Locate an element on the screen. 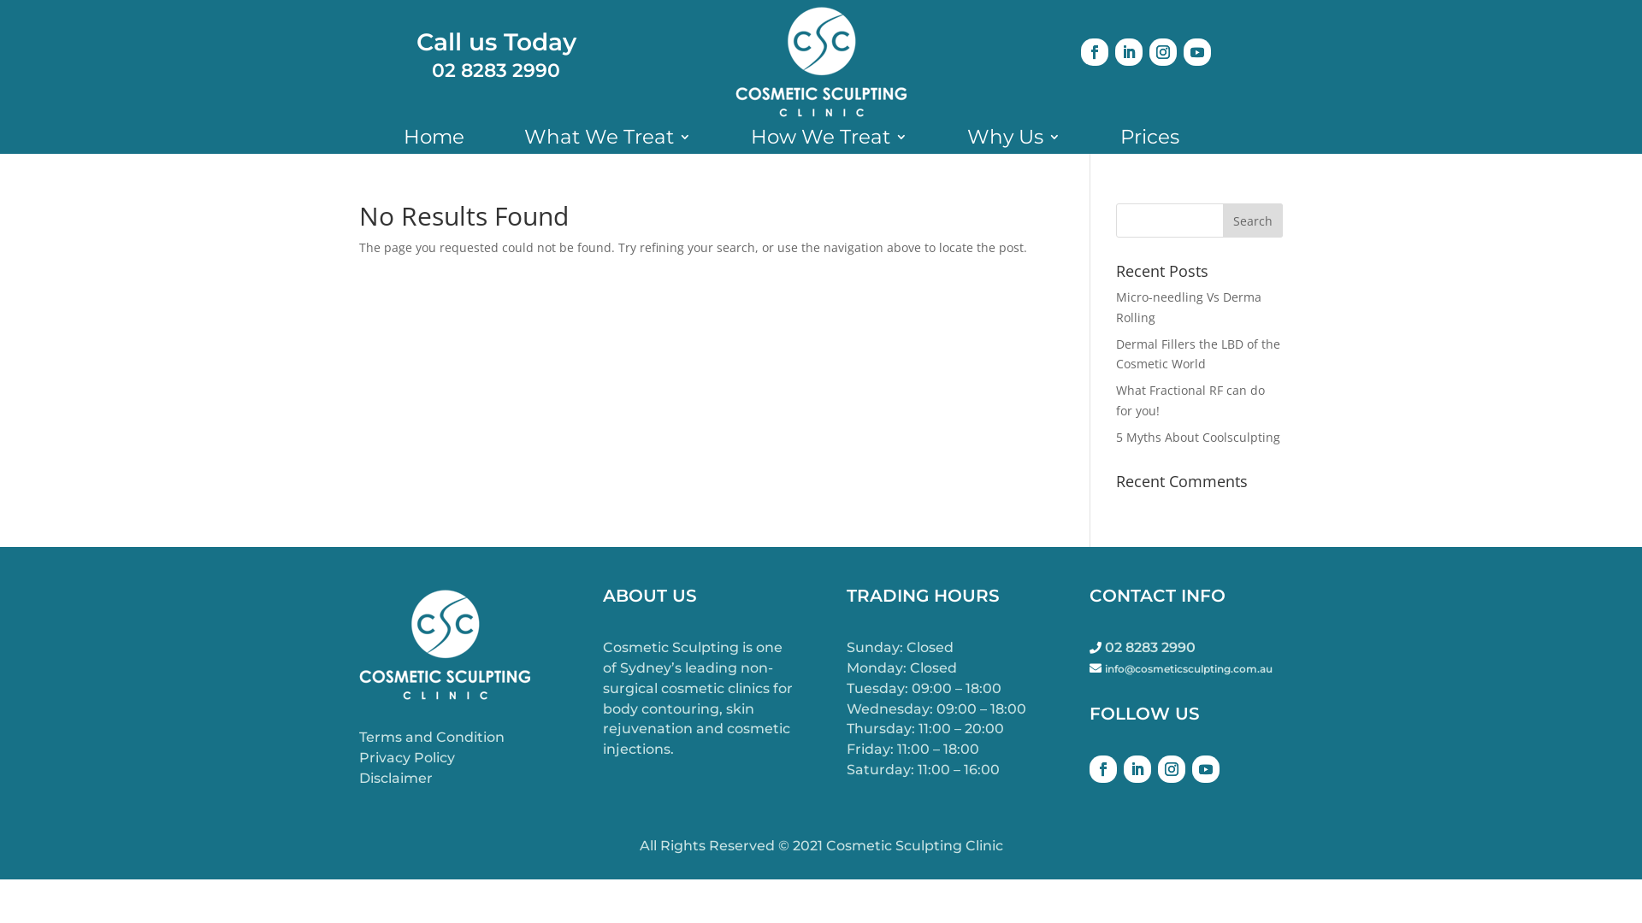 This screenshot has height=923, width=1642. Micro-needling Vs Derma Rolling is located at coordinates (1189, 308).